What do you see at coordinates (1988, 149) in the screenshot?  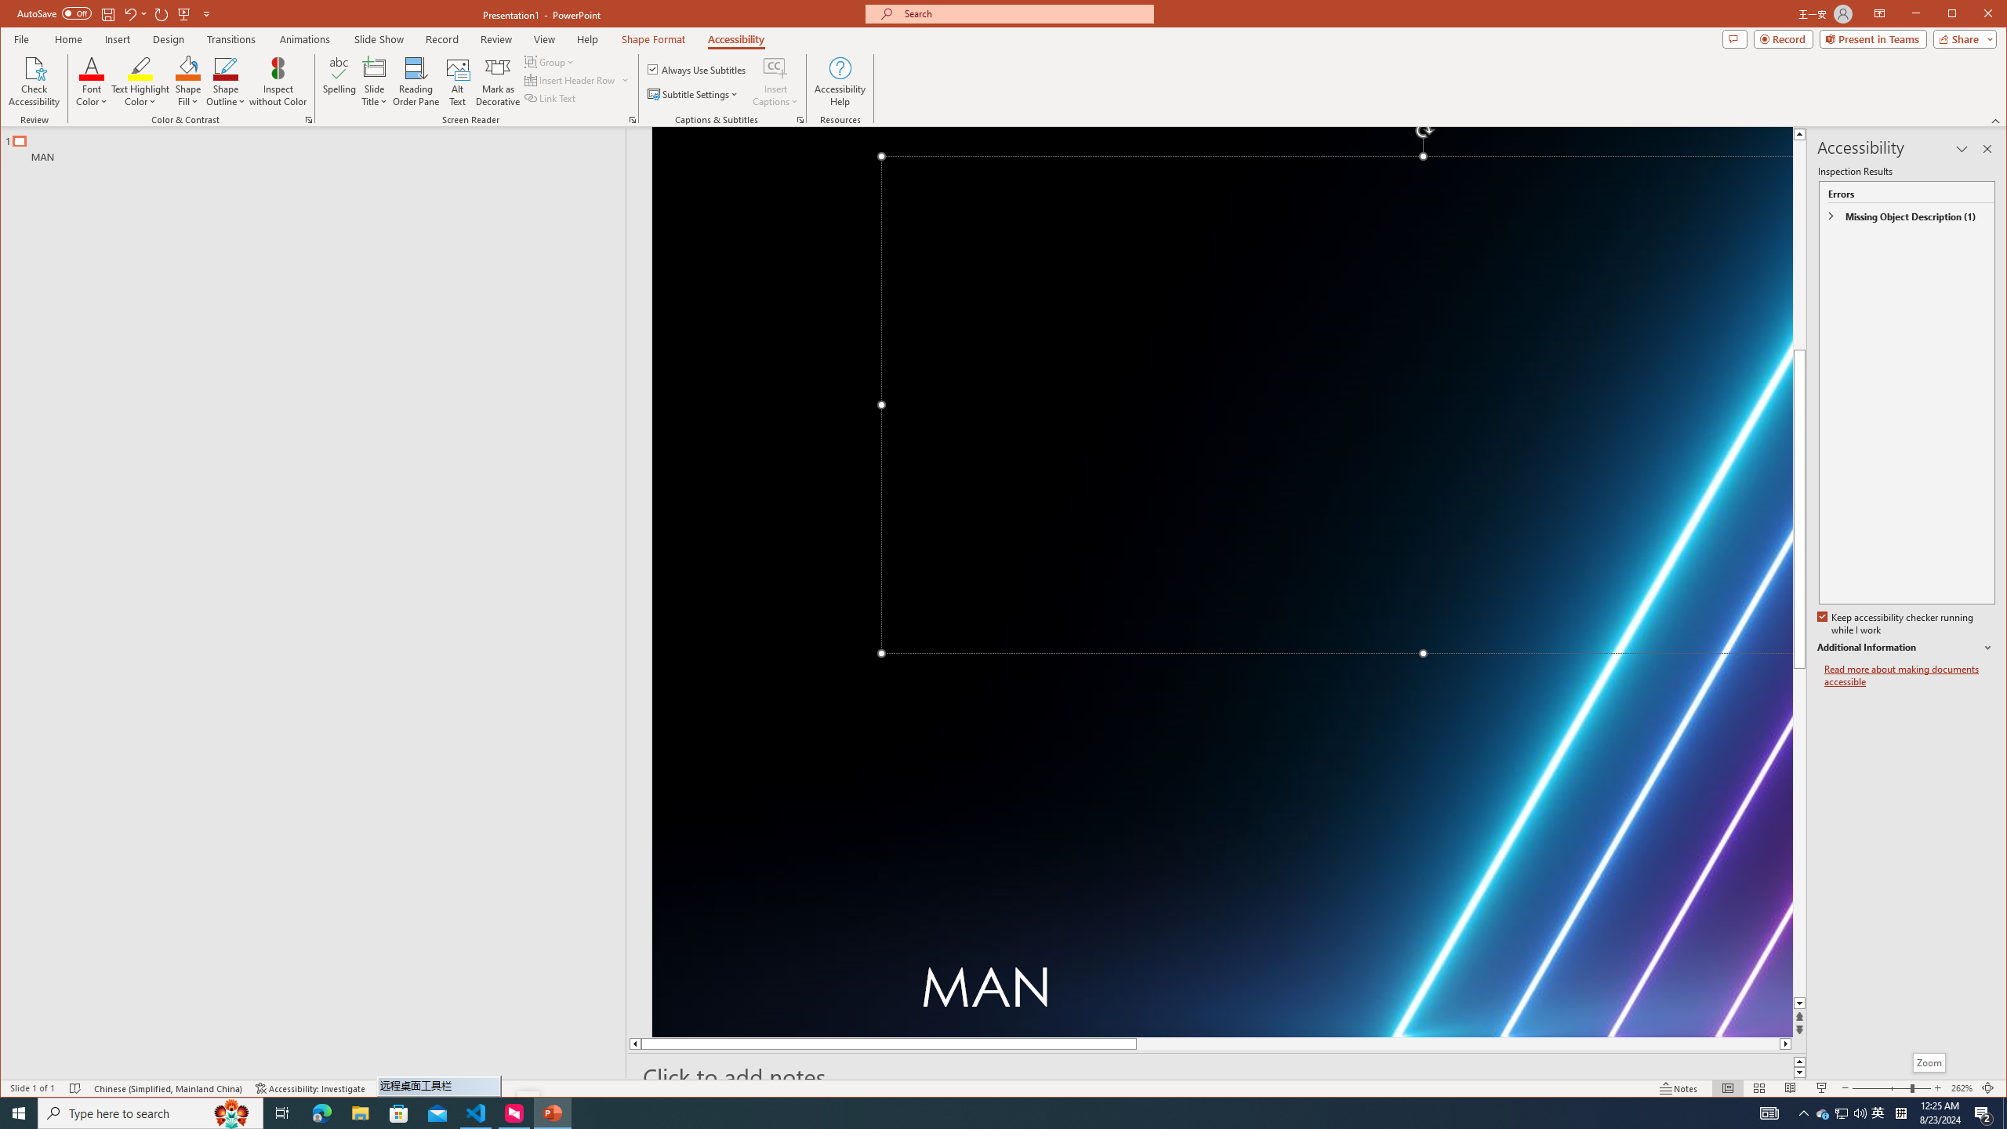 I see `Close pane` at bounding box center [1988, 149].